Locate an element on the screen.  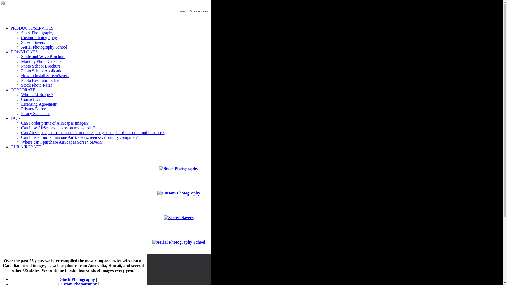
Stock Photography is located at coordinates (37, 33).